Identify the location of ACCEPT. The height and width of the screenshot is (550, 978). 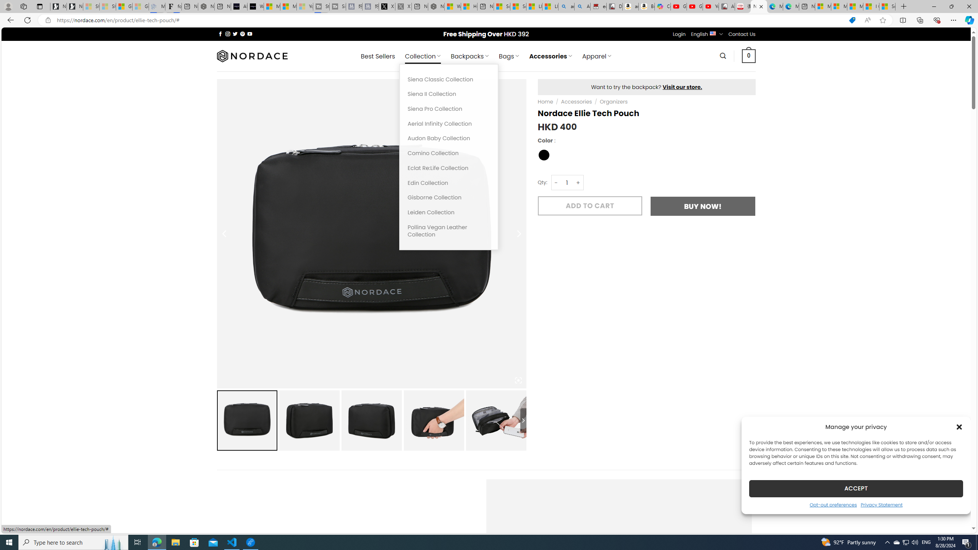
(856, 488).